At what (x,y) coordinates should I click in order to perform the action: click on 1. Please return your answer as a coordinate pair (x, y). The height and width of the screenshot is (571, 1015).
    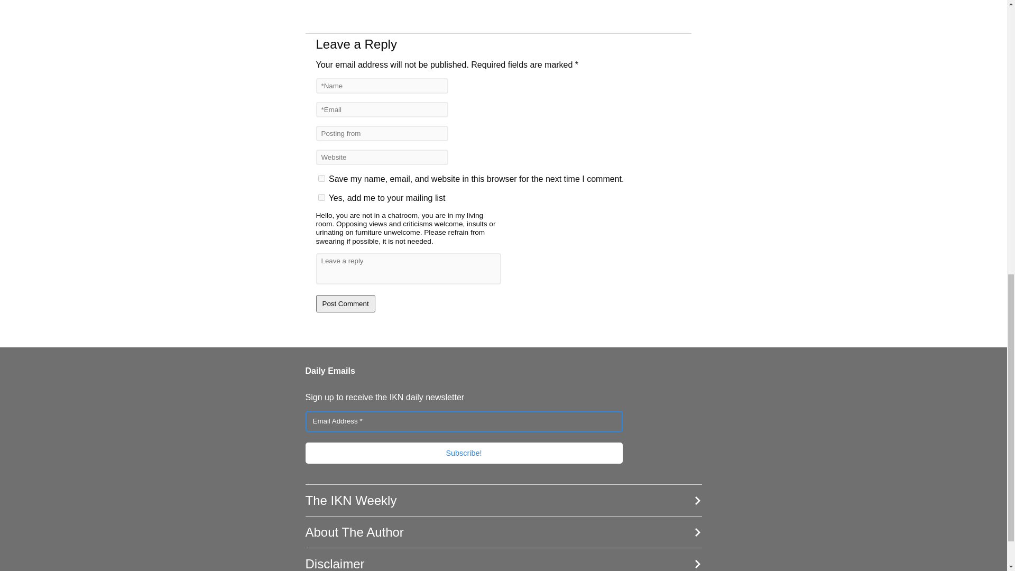
    Looking at the image, I should click on (321, 198).